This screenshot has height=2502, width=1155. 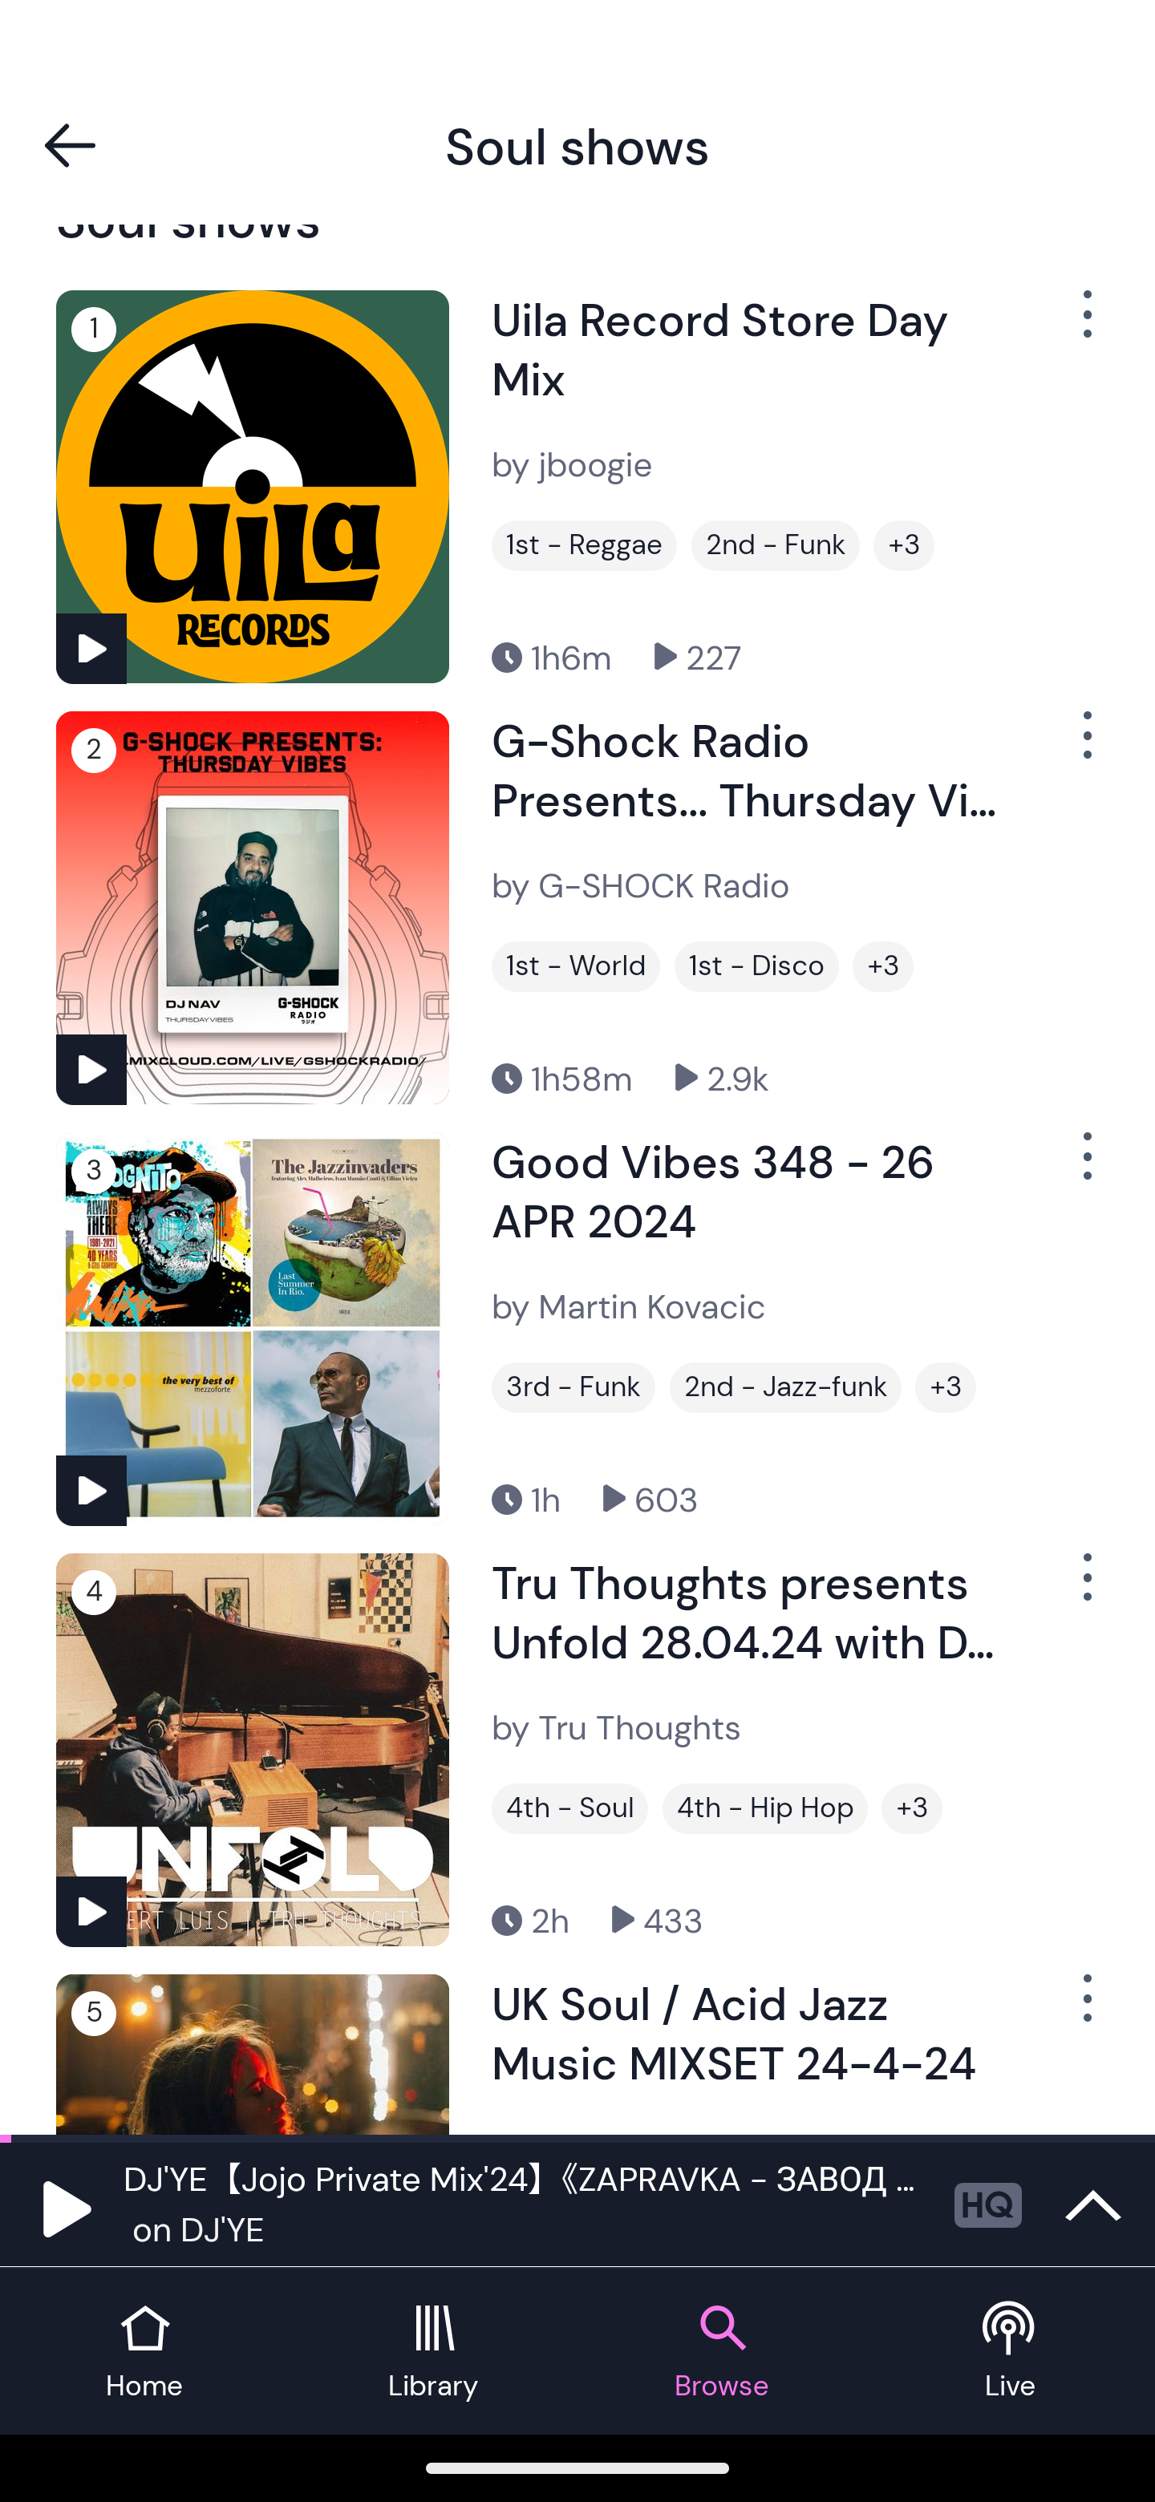 What do you see at coordinates (1084, 326) in the screenshot?
I see `Show Options Menu Button` at bounding box center [1084, 326].